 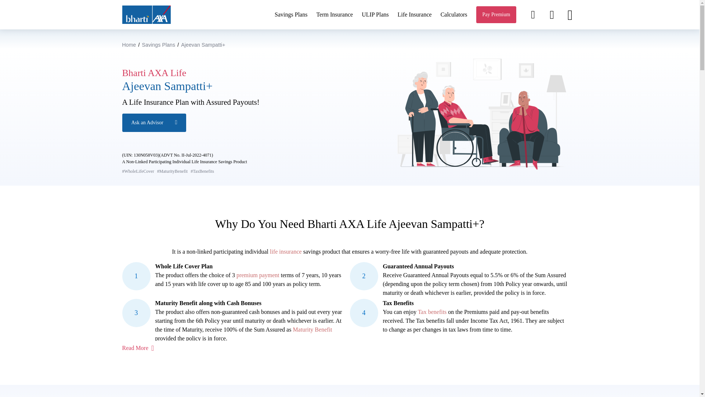 I want to click on Life Insurance, so click(x=414, y=15).